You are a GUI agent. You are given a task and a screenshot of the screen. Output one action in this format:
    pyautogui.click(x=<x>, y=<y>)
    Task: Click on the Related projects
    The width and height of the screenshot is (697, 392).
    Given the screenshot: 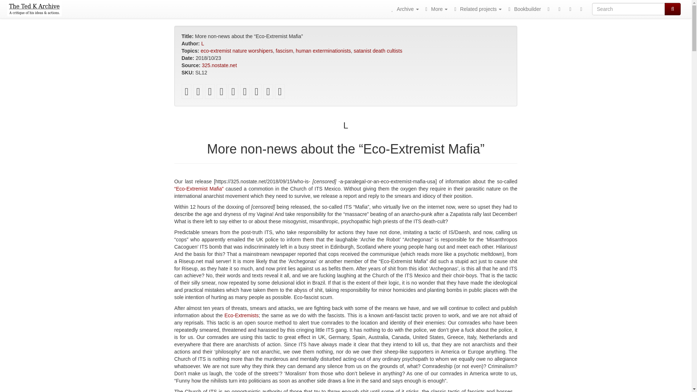 What is the action you would take?
    pyautogui.click(x=477, y=9)
    